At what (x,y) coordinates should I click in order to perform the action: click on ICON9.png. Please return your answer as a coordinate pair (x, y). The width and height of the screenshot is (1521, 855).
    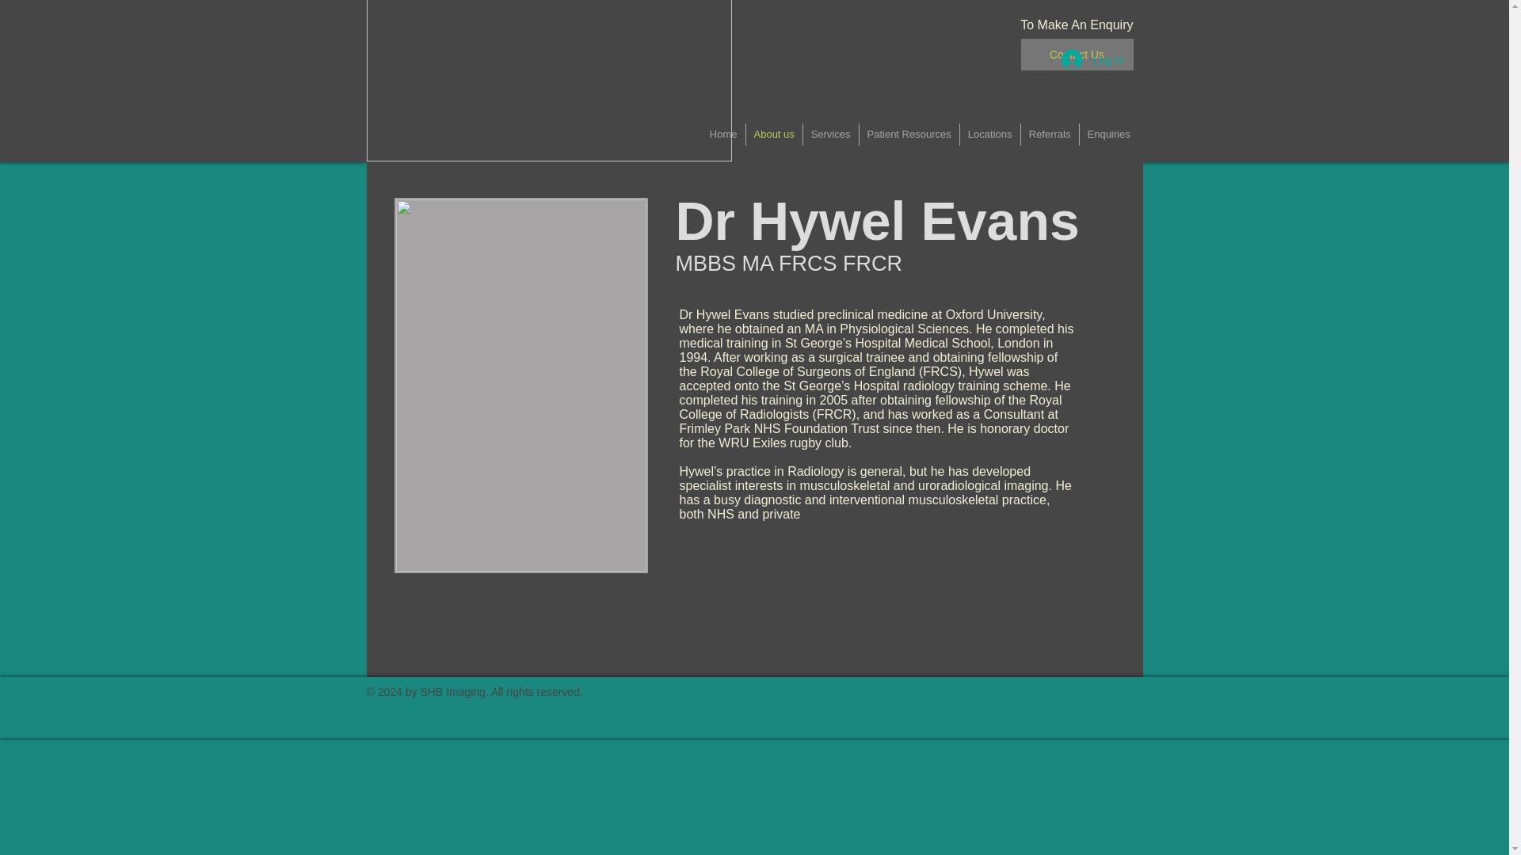
    Looking at the image, I should click on (548, 81).